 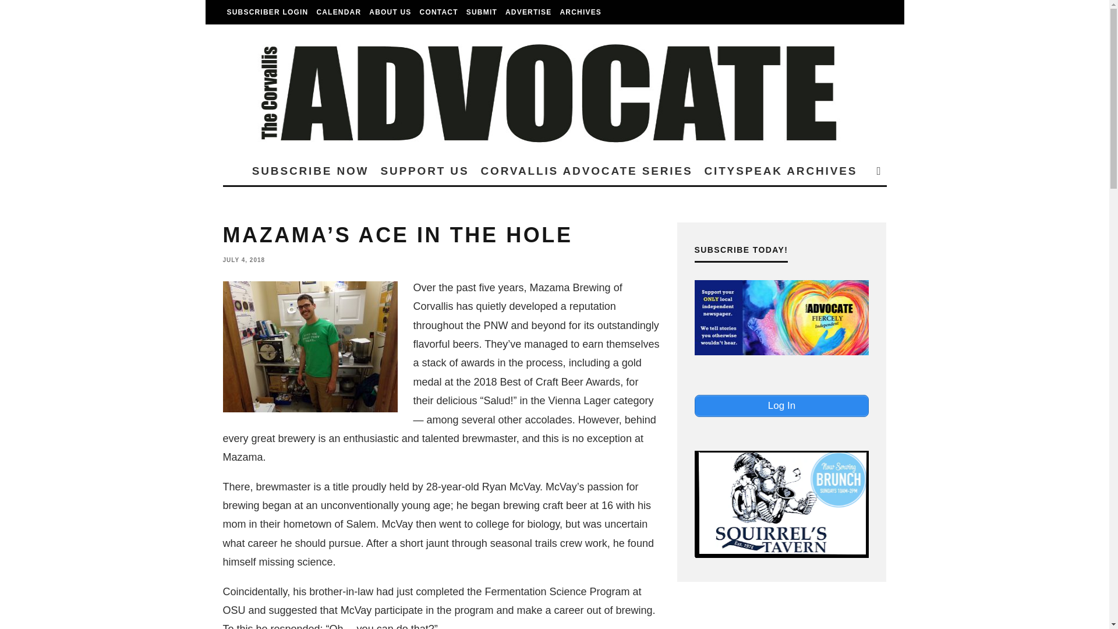 I want to click on SUBSCRIBE NOW, so click(x=310, y=170).